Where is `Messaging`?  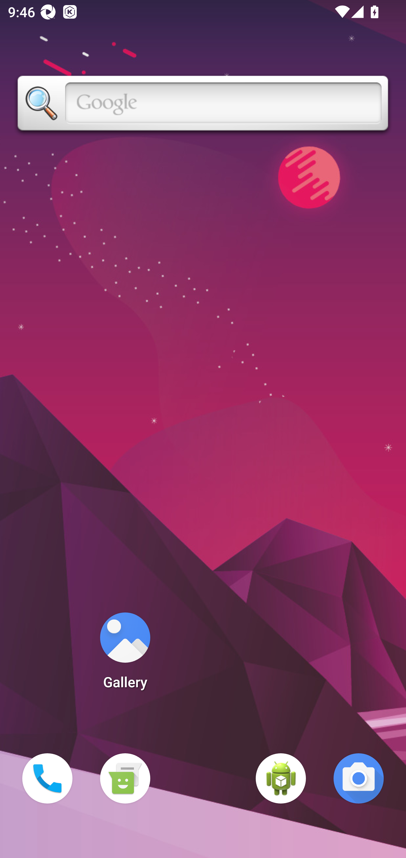
Messaging is located at coordinates (125, 778).